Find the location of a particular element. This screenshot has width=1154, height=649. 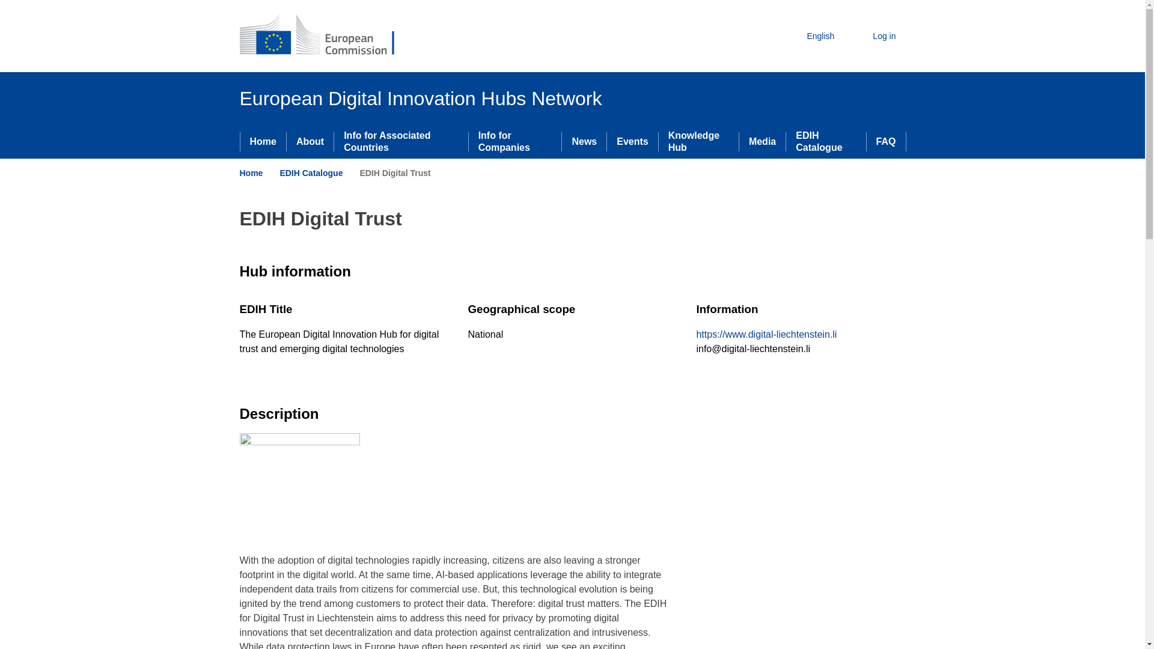

EDIH Catalogue is located at coordinates (311, 172).